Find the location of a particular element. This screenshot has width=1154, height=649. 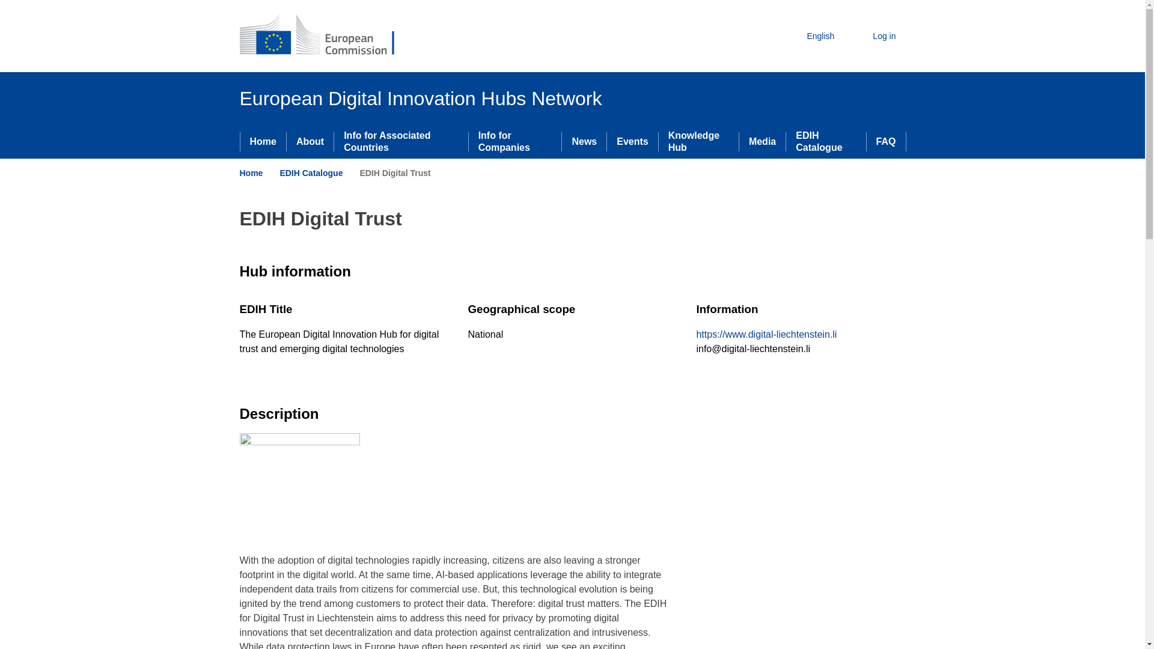

EDIH Catalogue is located at coordinates (311, 172).